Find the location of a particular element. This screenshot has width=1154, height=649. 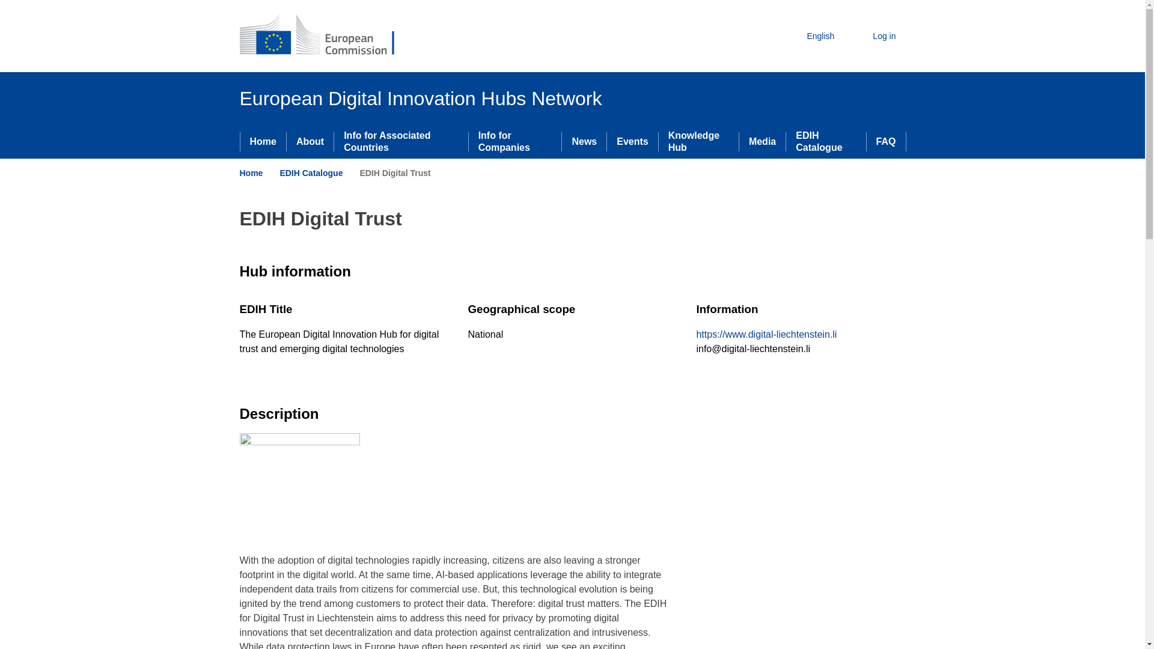

EDIH Catalogue is located at coordinates (311, 172).